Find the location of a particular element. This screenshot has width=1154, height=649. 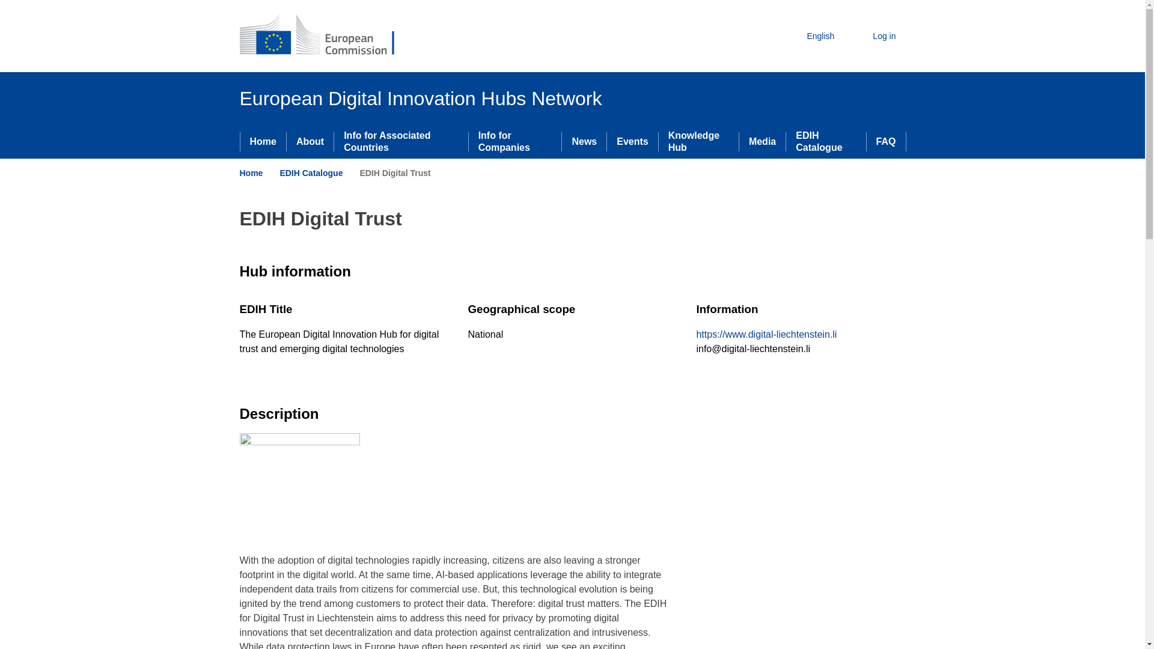

EDIH Catalogue is located at coordinates (311, 172).